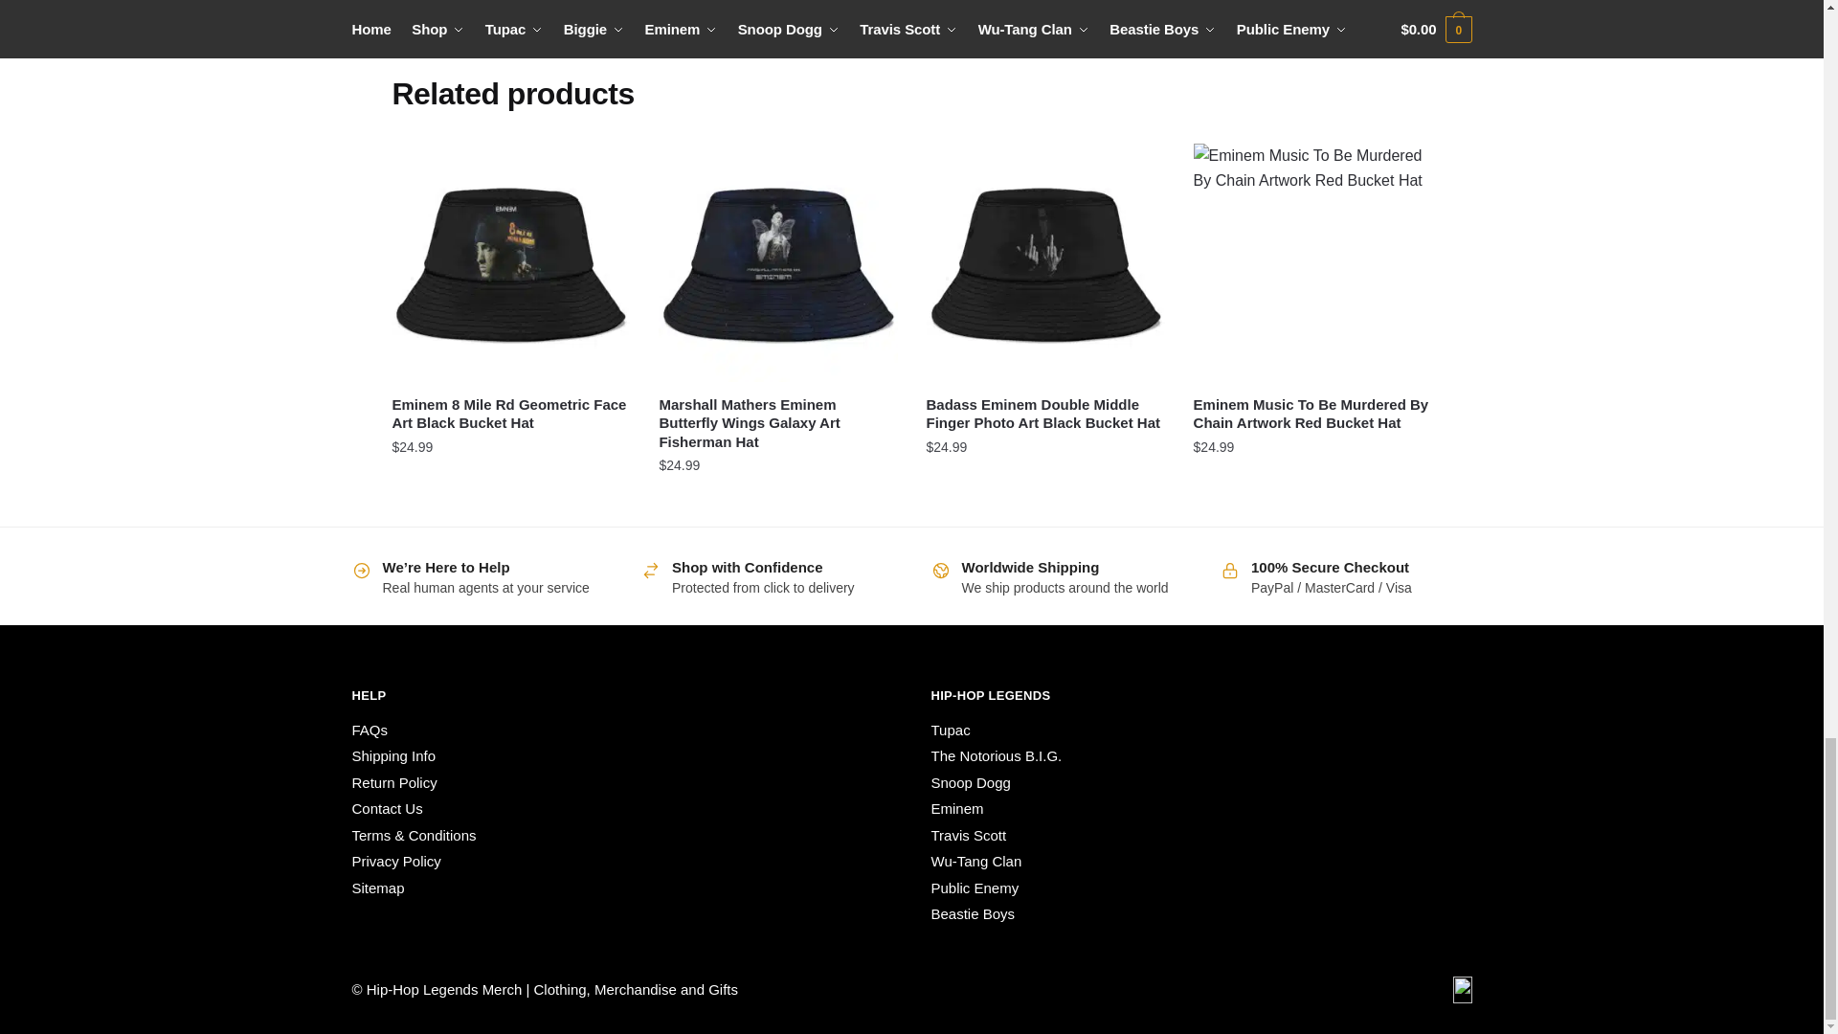  What do you see at coordinates (510, 262) in the screenshot?
I see `Eminem 8 Mile Rd Geometric Face Art Black Bucket Hat` at bounding box center [510, 262].